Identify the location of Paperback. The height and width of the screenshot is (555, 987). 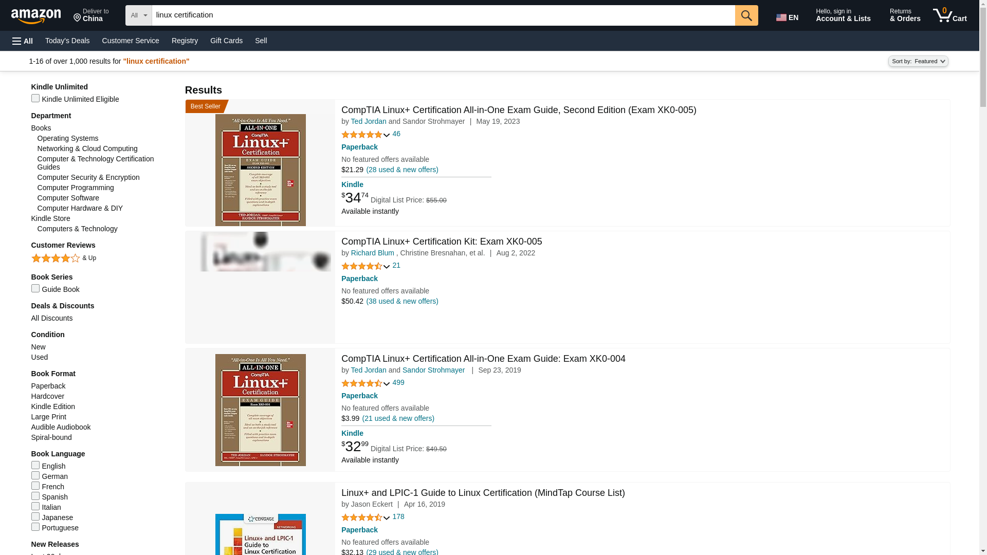
(360, 146).